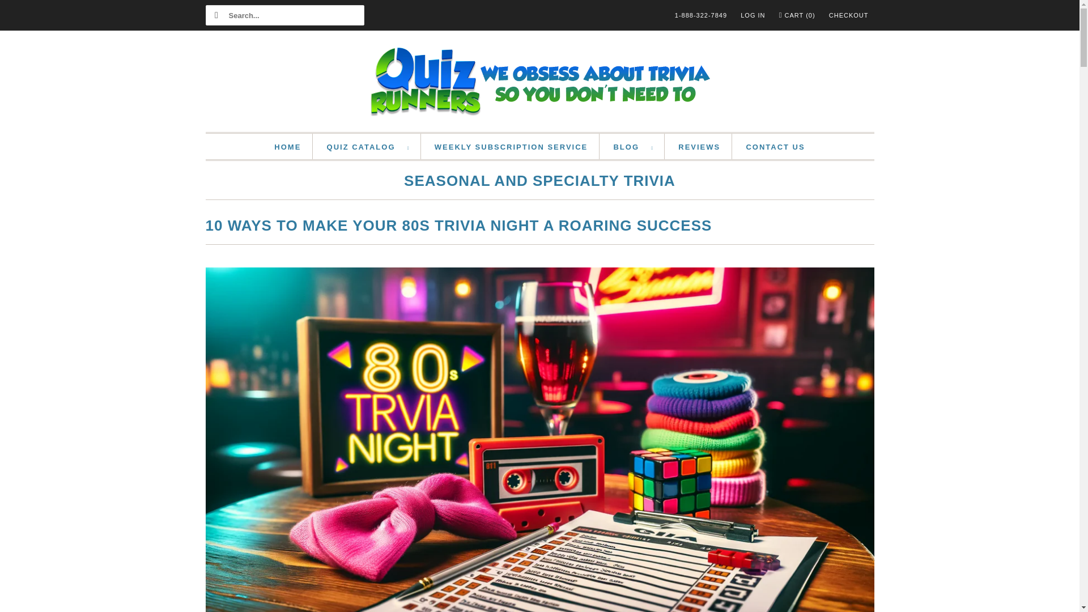 The image size is (1088, 612). What do you see at coordinates (753, 15) in the screenshot?
I see `LOG IN` at bounding box center [753, 15].